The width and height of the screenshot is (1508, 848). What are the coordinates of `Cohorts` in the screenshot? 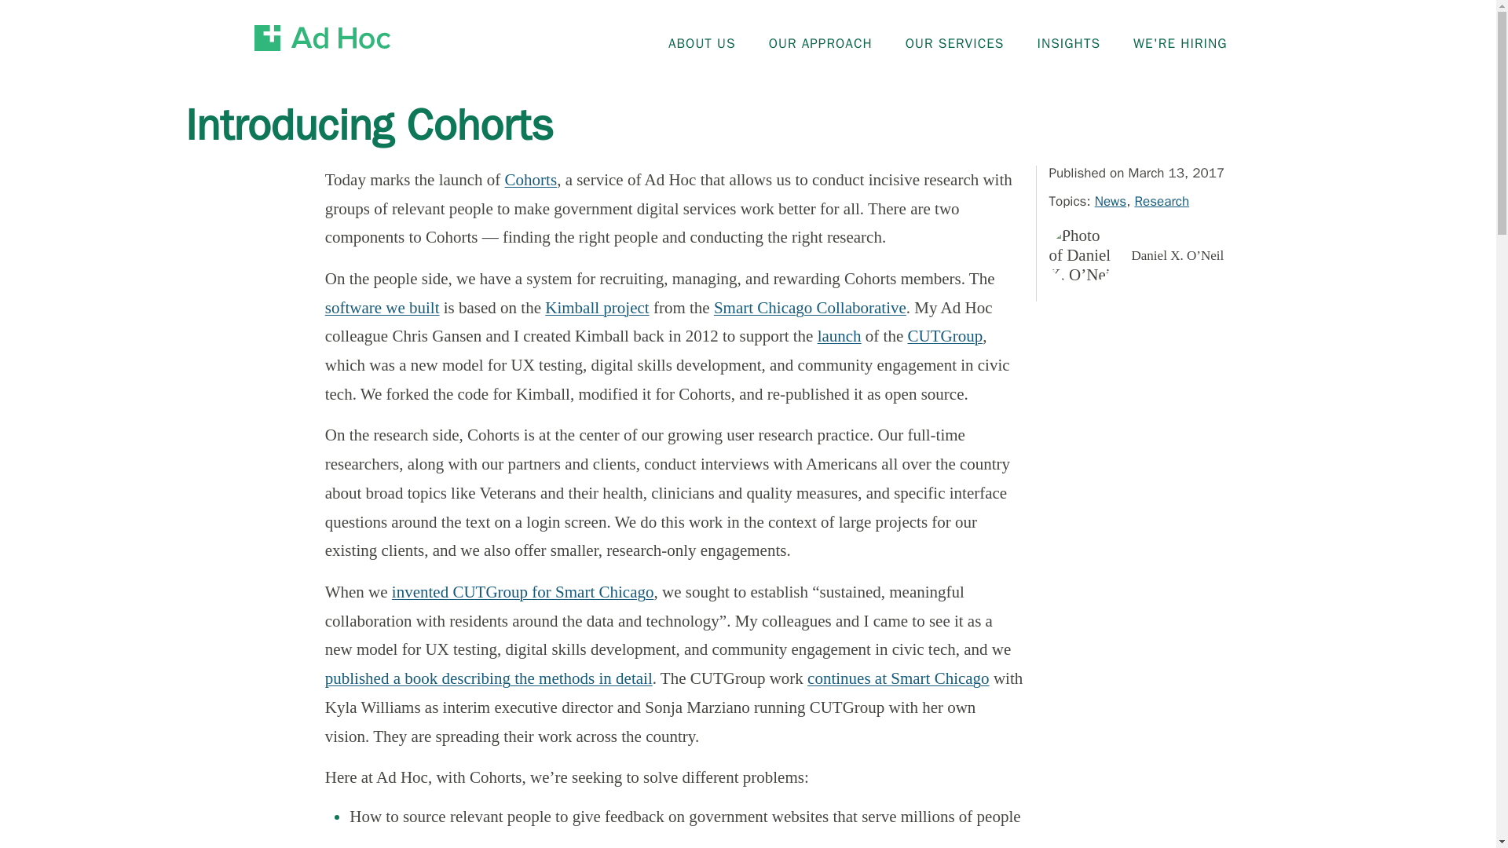 It's located at (531, 179).